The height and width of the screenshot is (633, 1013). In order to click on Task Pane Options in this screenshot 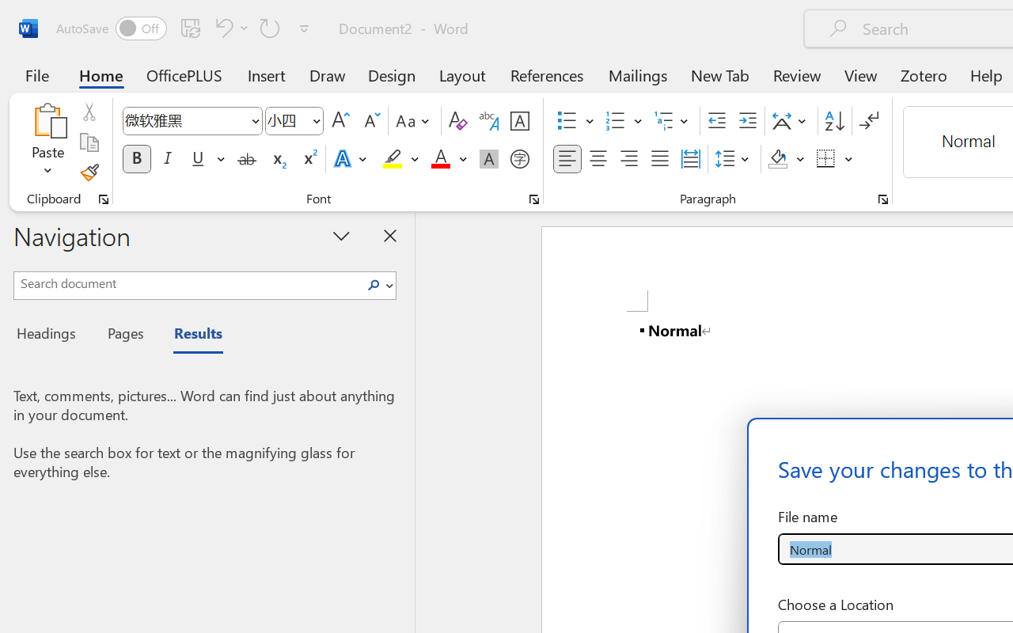, I will do `click(342, 235)`.